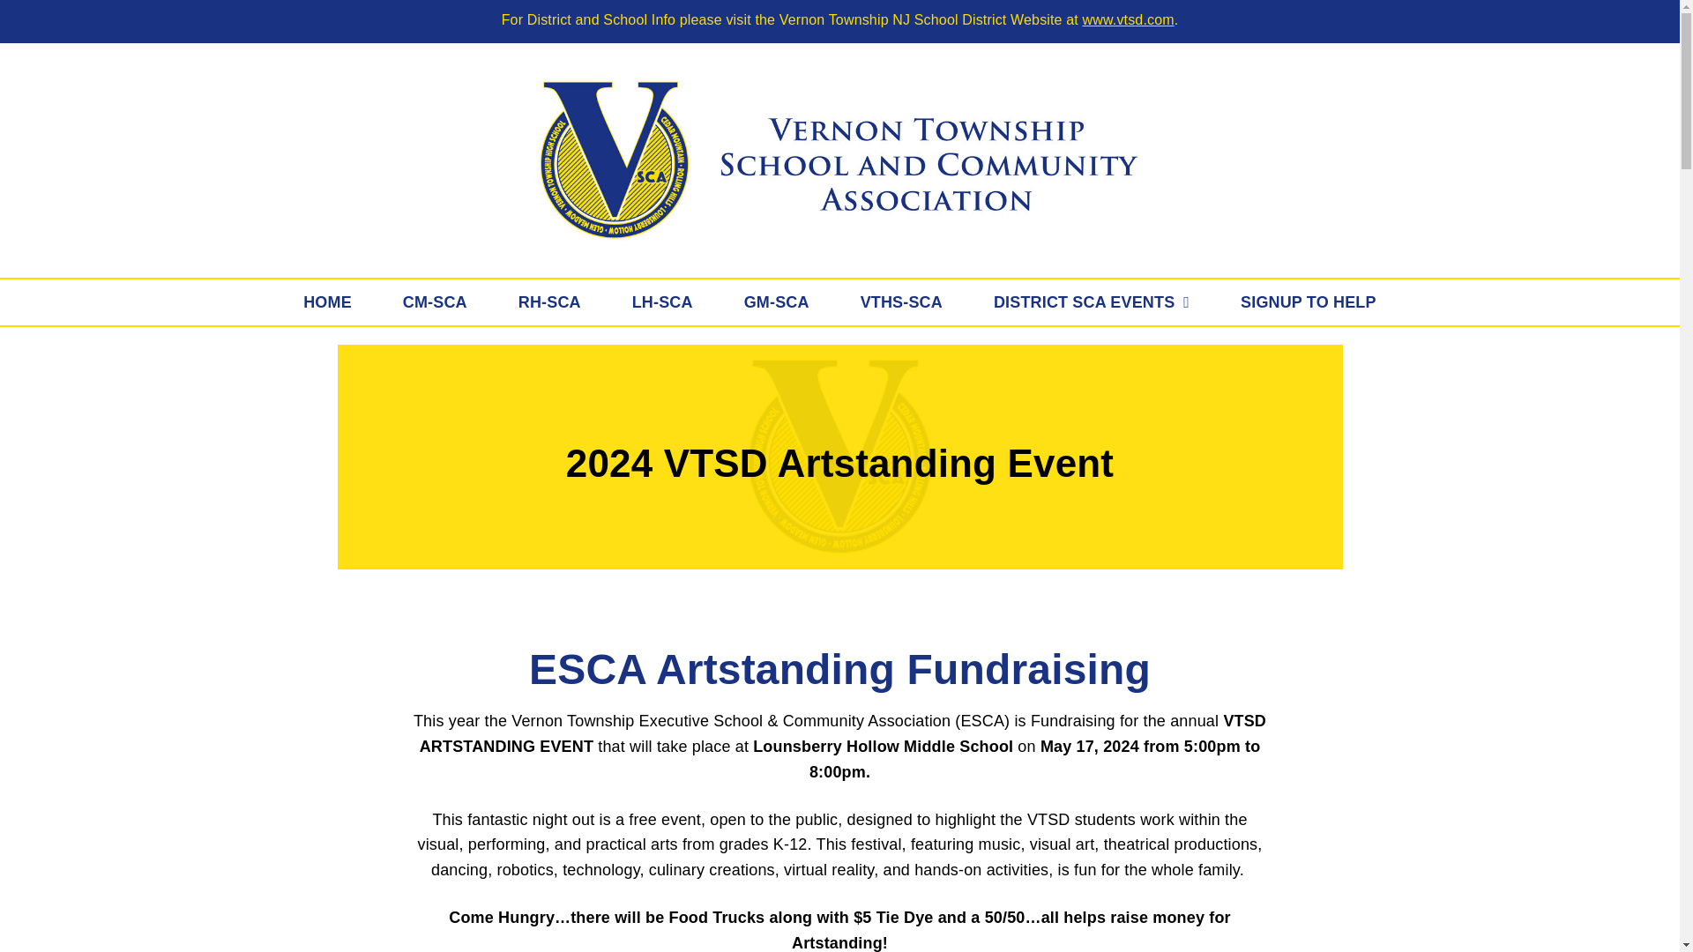  Describe the element at coordinates (435, 302) in the screenshot. I see `CM-SCA` at that location.